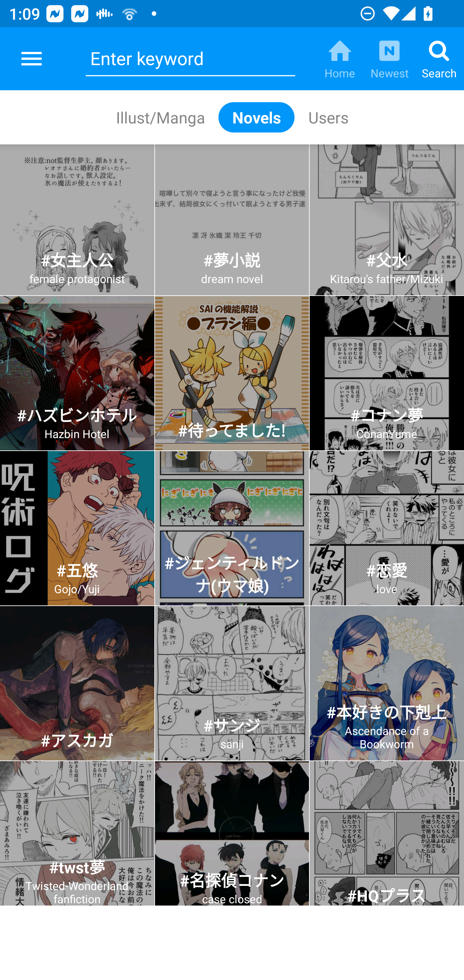 The image size is (464, 980). I want to click on Home, so click(340, 59).